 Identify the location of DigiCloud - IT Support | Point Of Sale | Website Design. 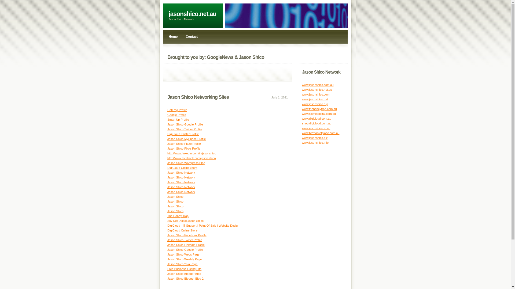
(203, 226).